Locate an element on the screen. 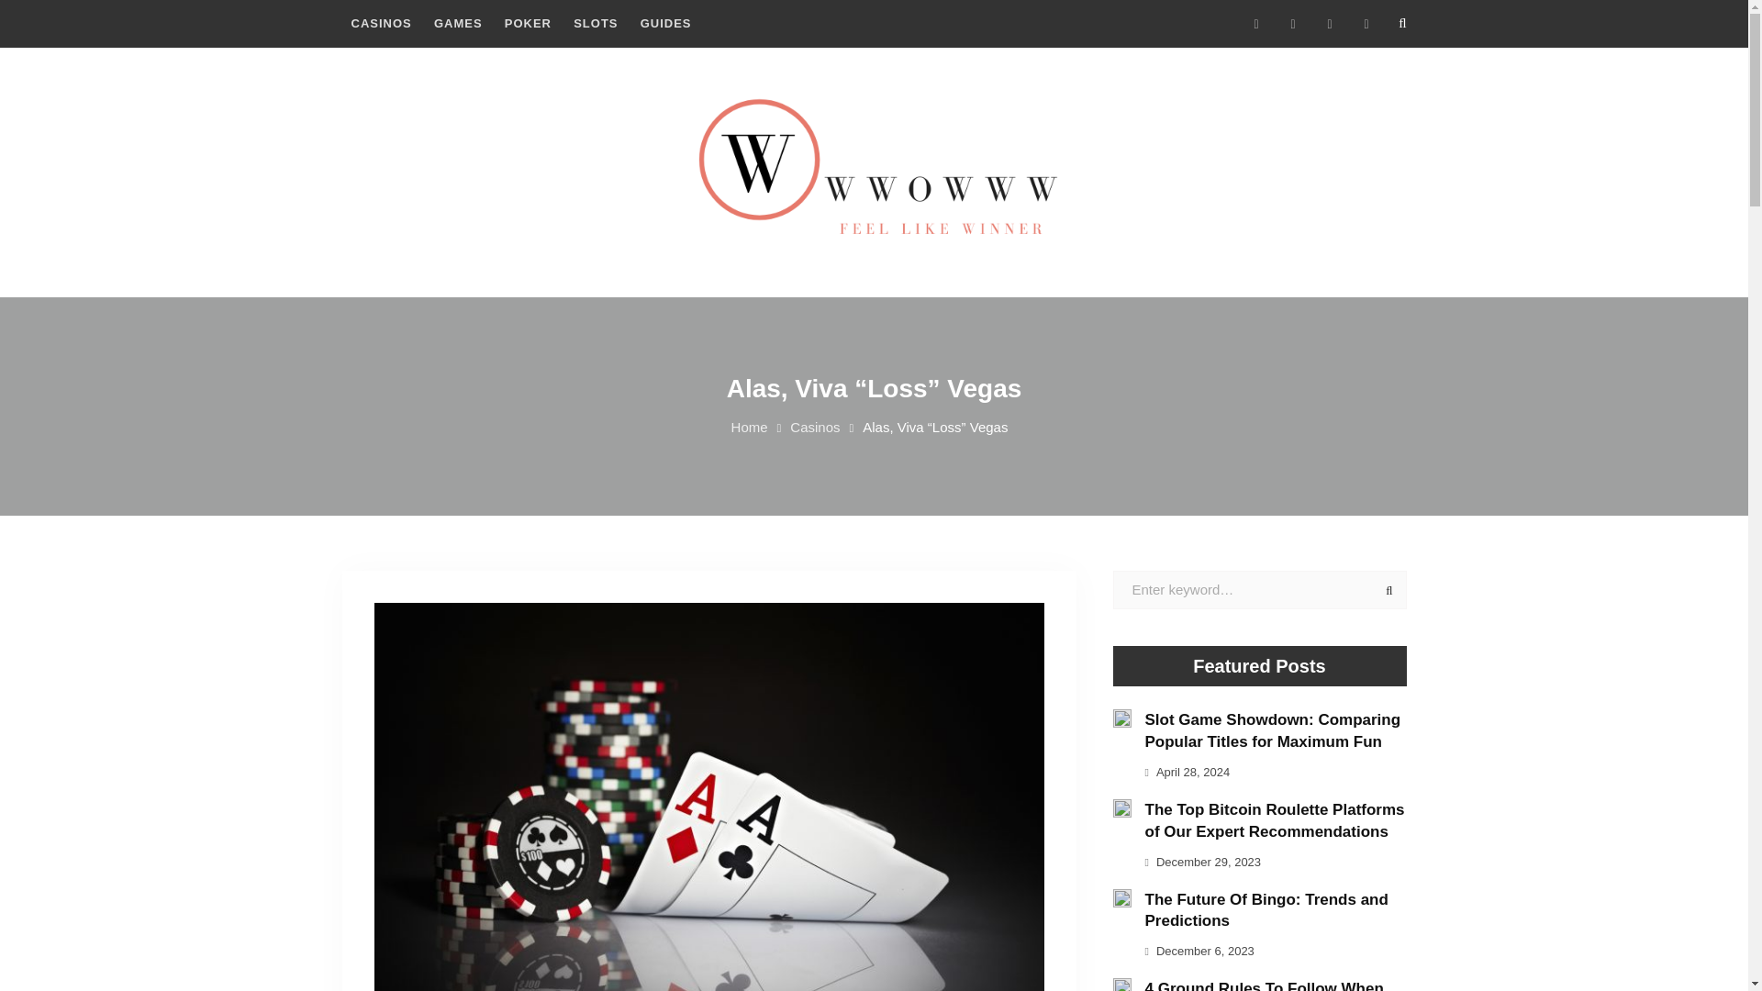 This screenshot has height=991, width=1762. YouTube is located at coordinates (1366, 24).